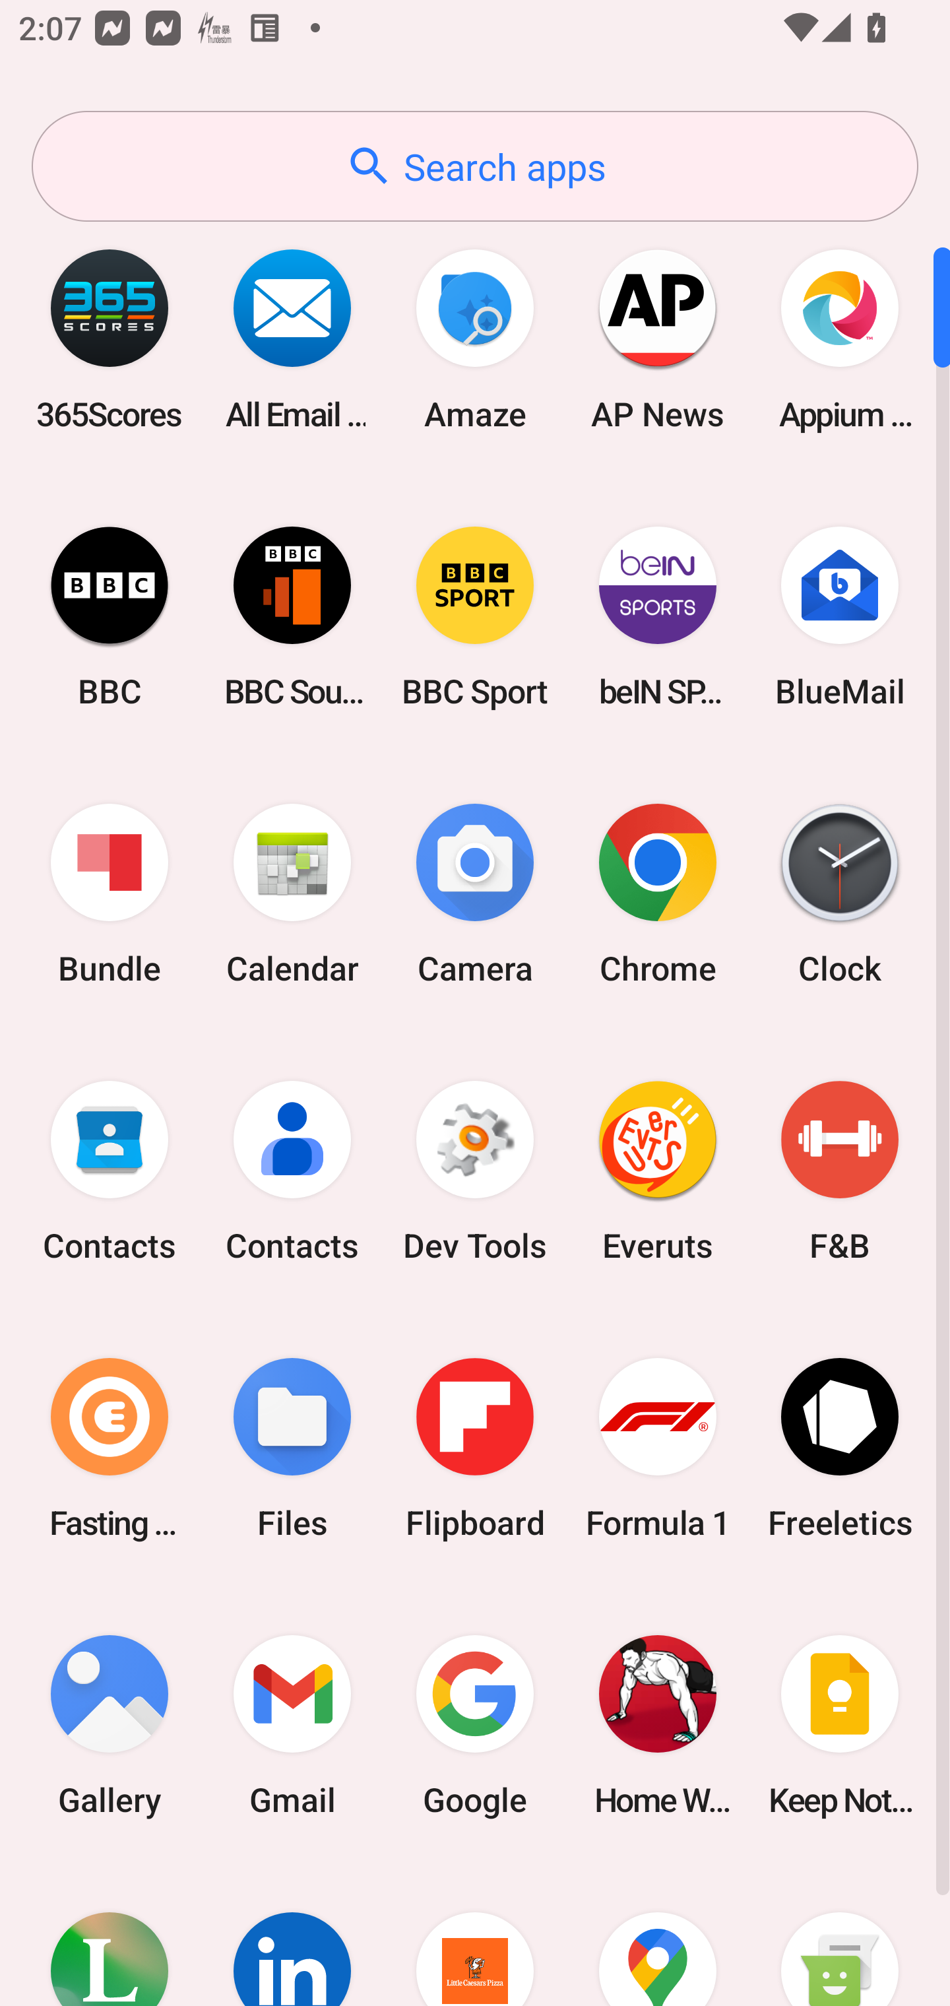  I want to click on Freeletics, so click(840, 1448).